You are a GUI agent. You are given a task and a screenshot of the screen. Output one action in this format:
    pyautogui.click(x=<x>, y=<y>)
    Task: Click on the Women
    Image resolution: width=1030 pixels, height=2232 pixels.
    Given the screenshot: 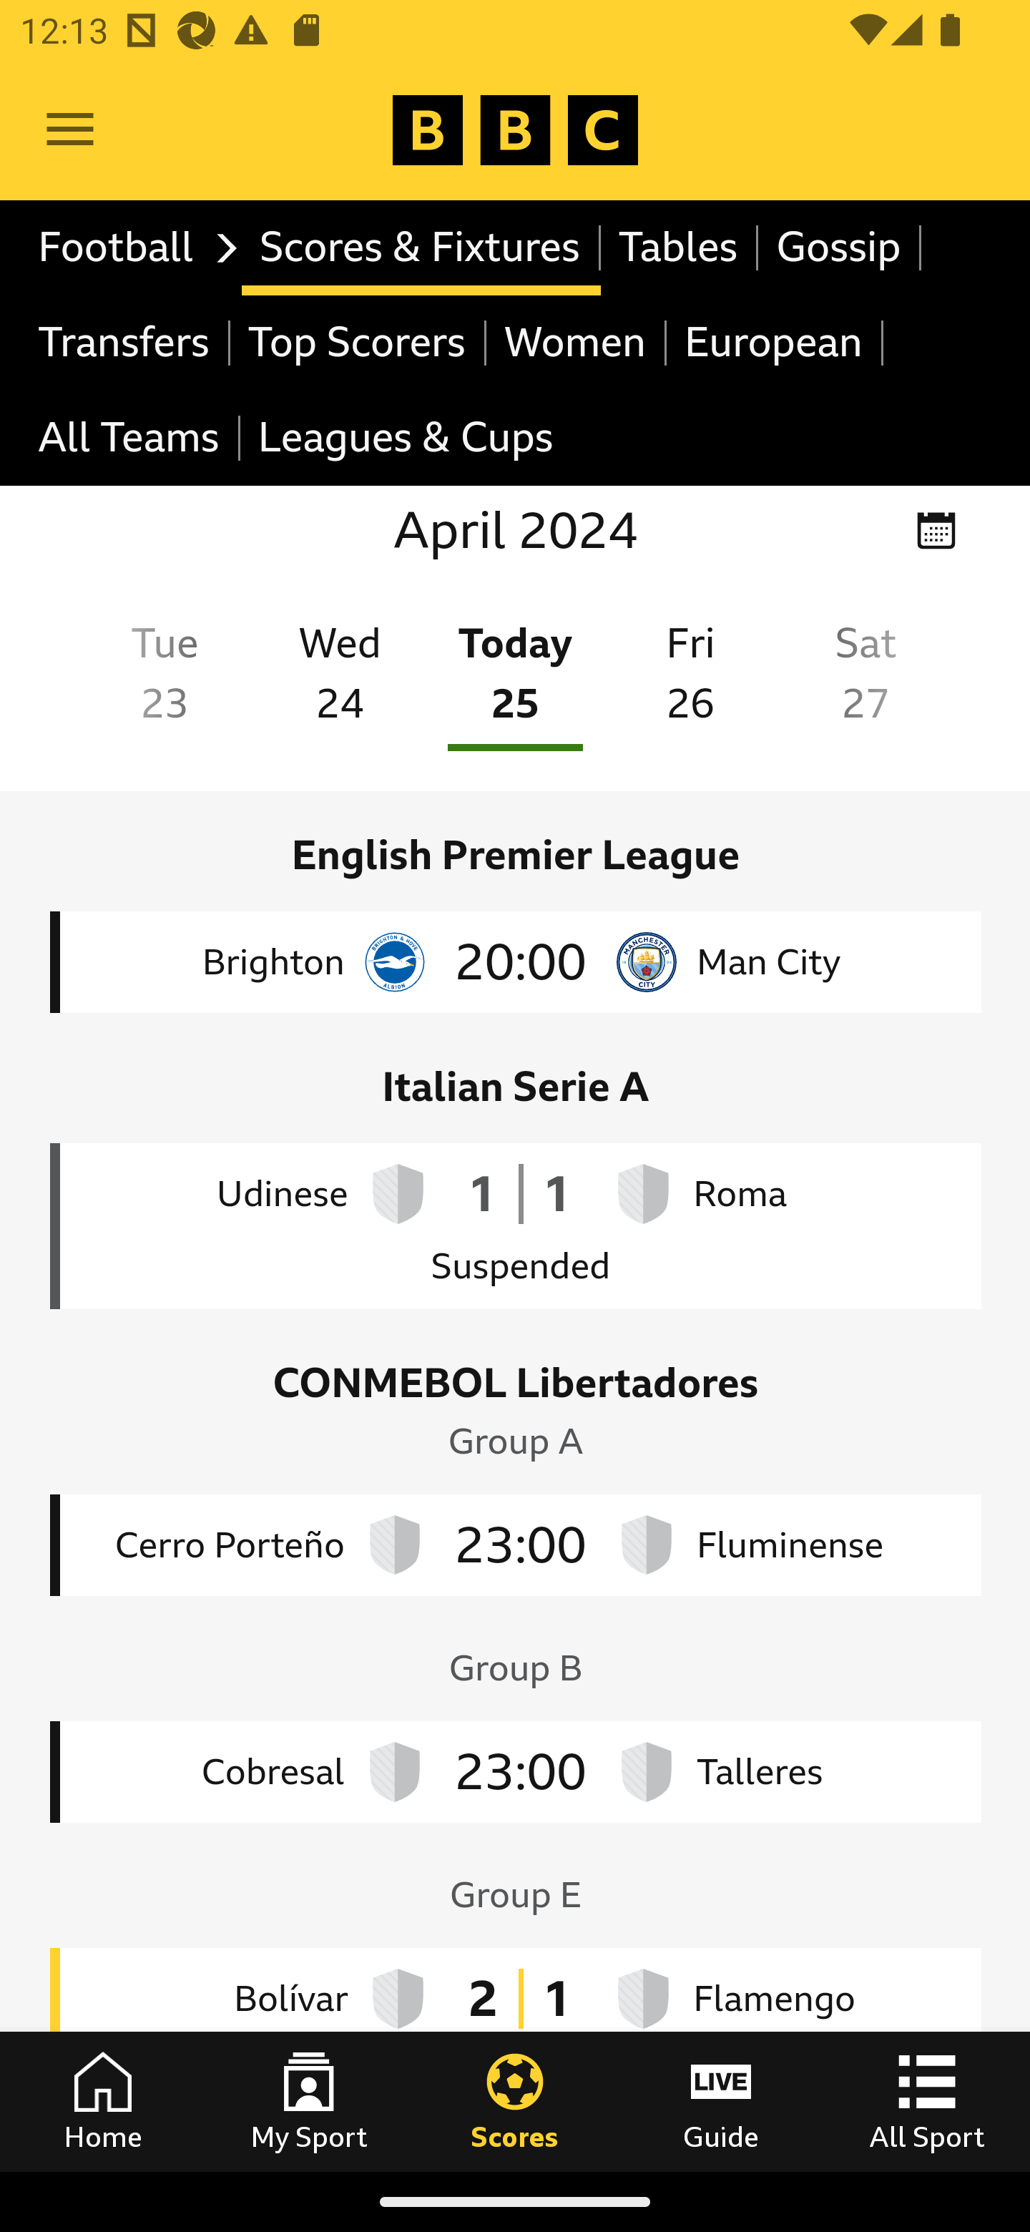 What is the action you would take?
    pyautogui.click(x=577, y=342)
    